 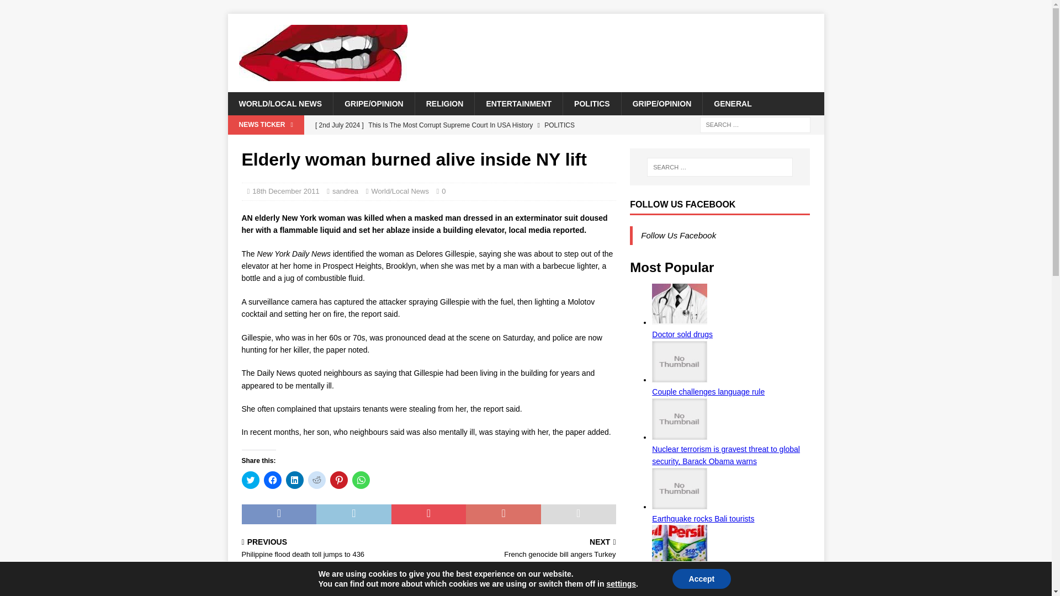 I want to click on GENERAL, so click(x=732, y=104).